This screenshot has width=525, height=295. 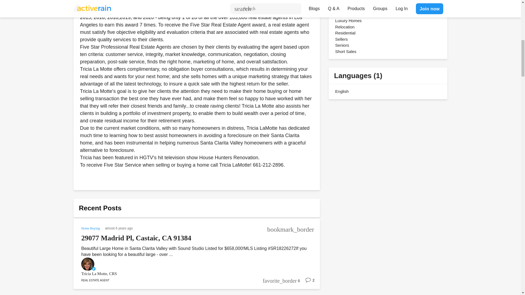 What do you see at coordinates (91, 228) in the screenshot?
I see `Home Buying` at bounding box center [91, 228].